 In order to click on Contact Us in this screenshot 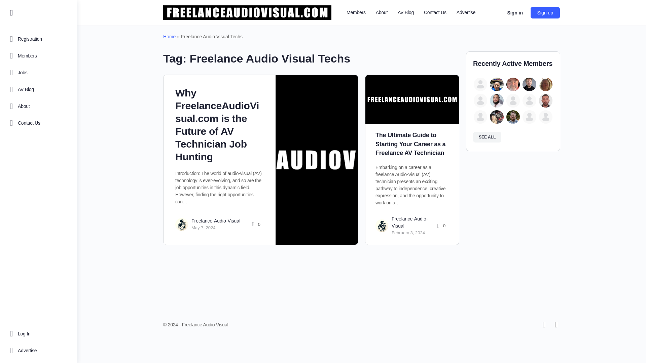, I will do `click(435, 13)`.